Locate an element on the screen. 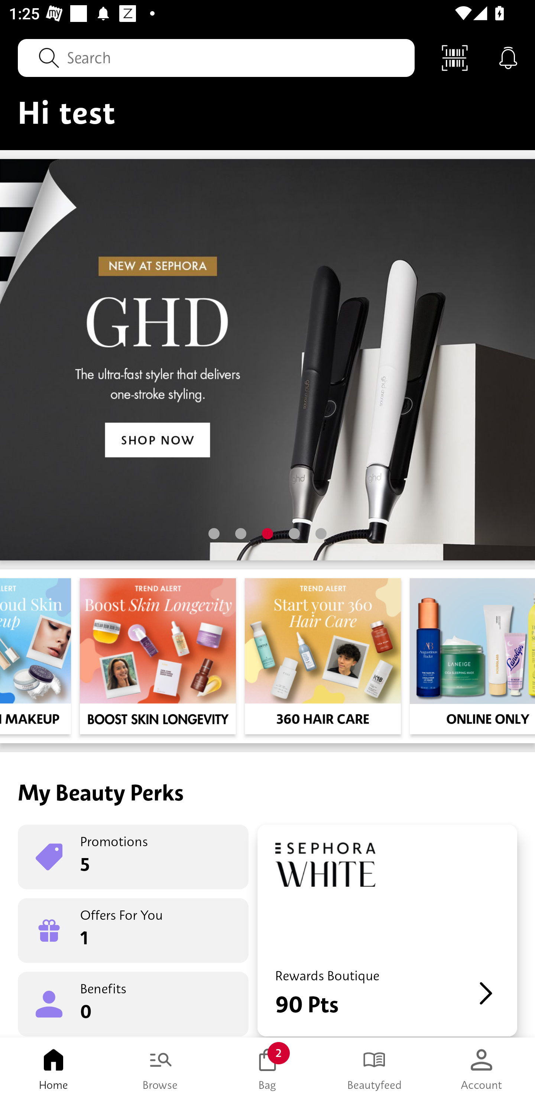  Beautyfeed is located at coordinates (374, 1069).